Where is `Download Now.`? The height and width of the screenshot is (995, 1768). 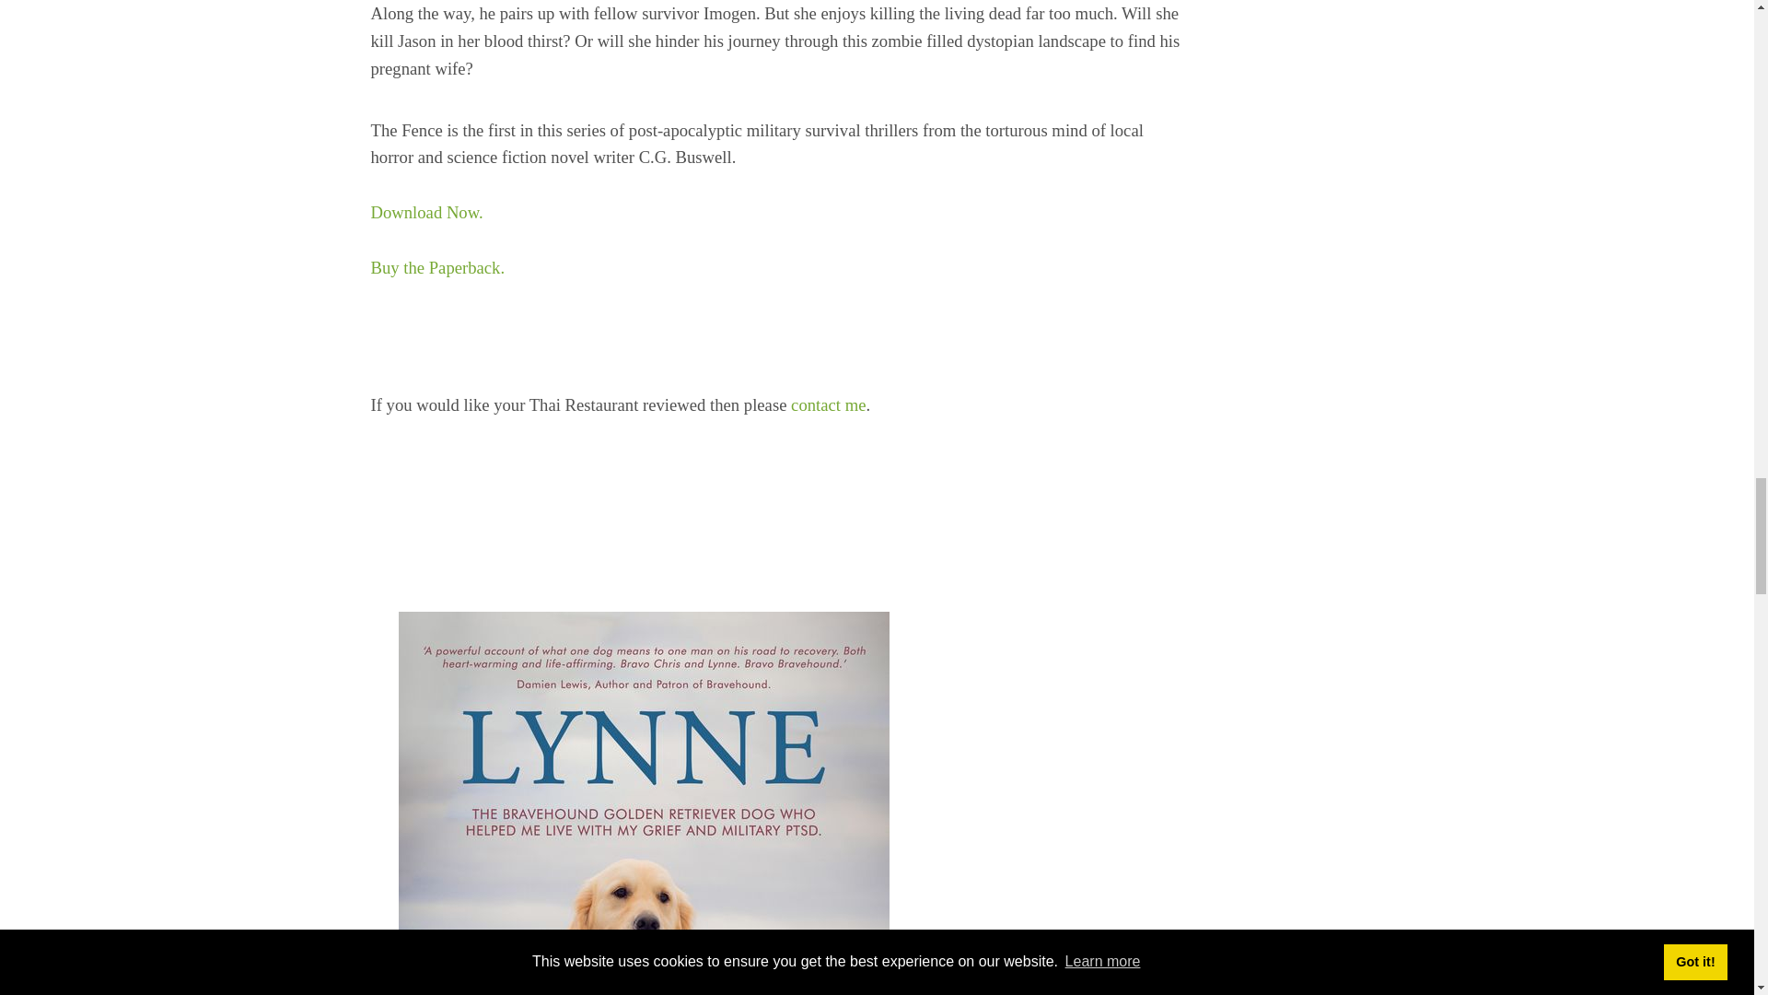
Download Now. is located at coordinates (425, 212).